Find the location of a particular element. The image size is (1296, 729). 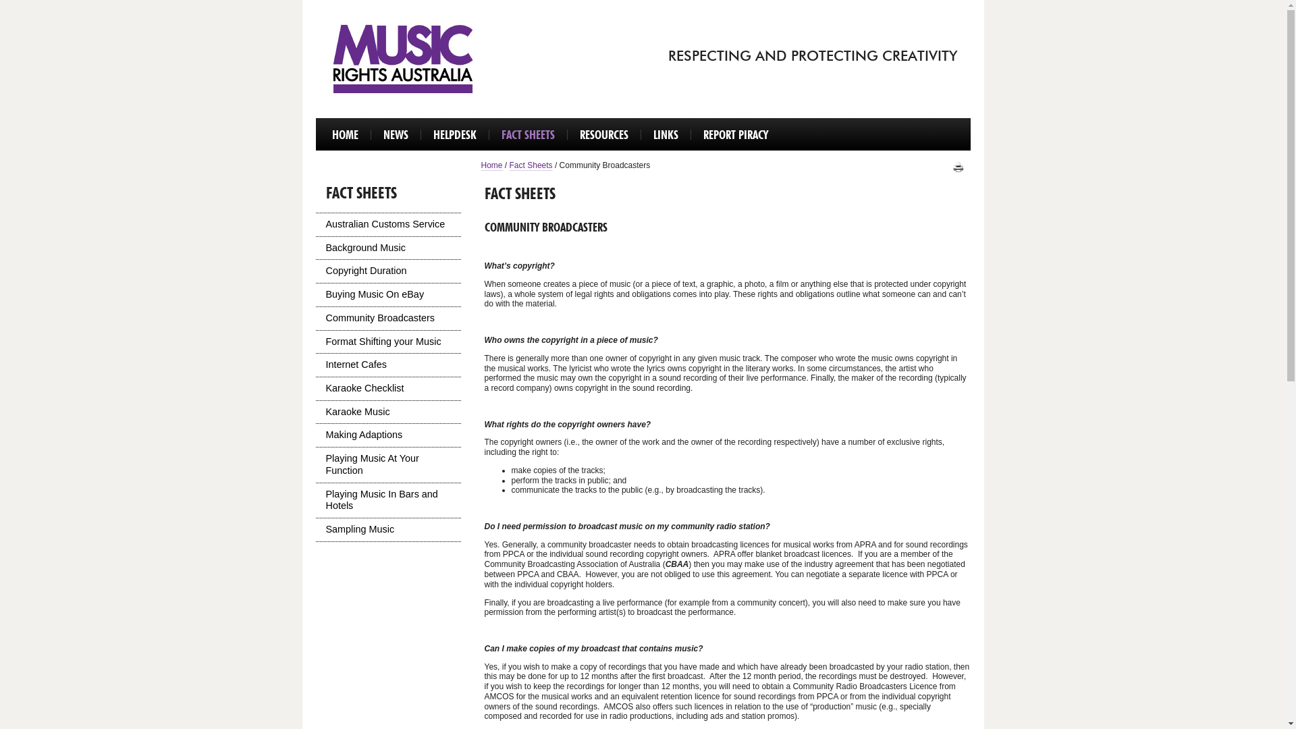

HOME is located at coordinates (346, 135).